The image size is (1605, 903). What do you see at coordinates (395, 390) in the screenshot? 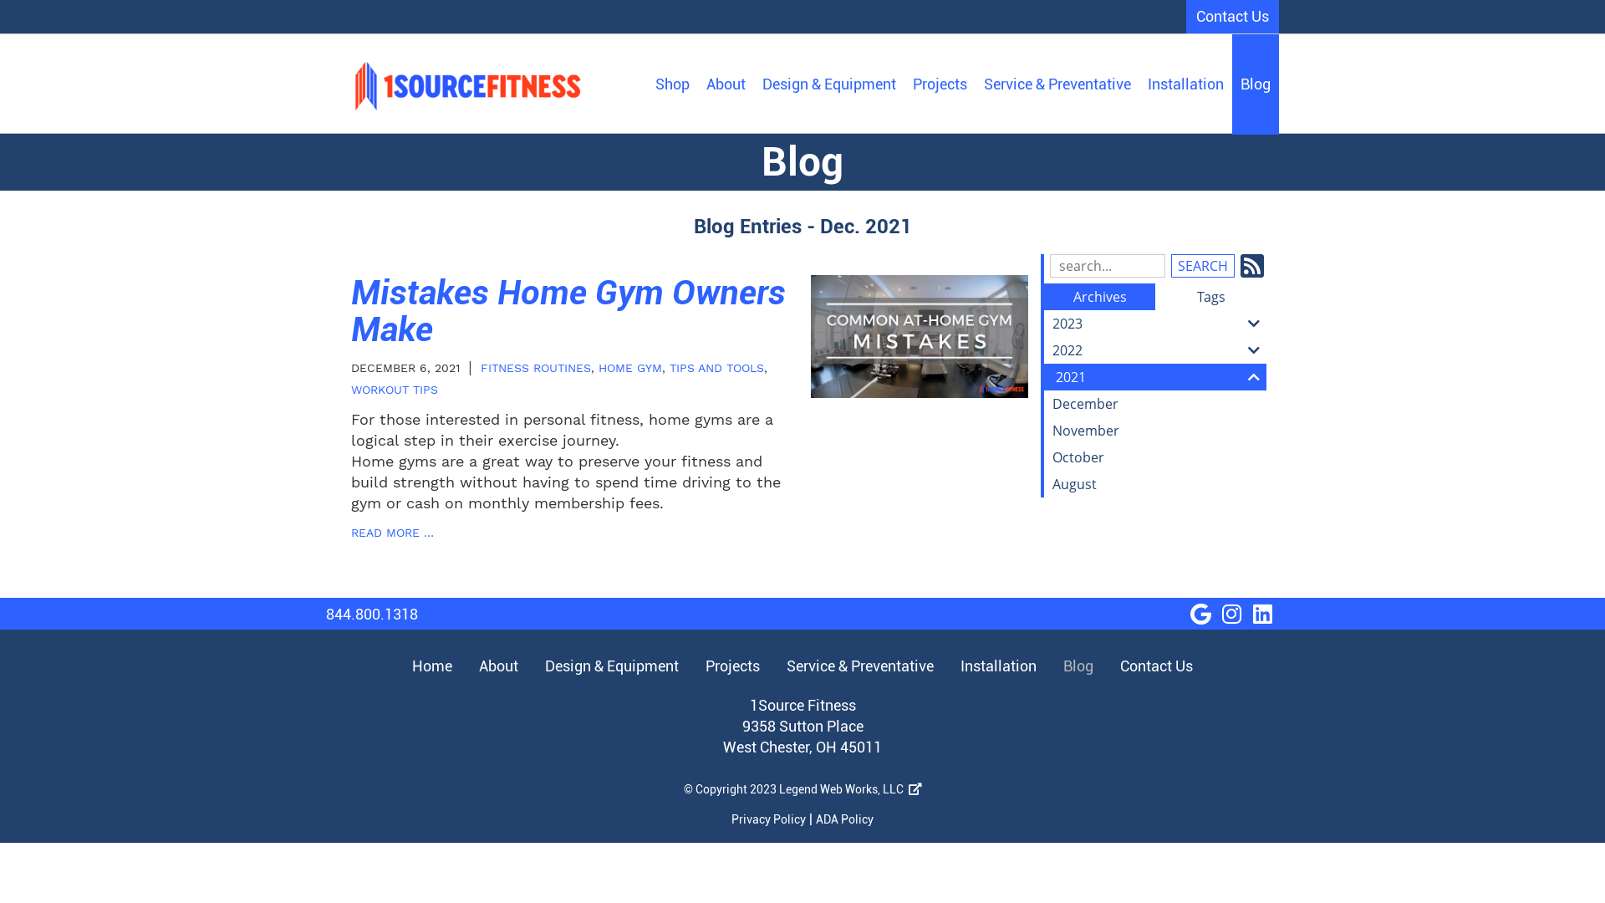
I see `WORKOUT TIPS` at bounding box center [395, 390].